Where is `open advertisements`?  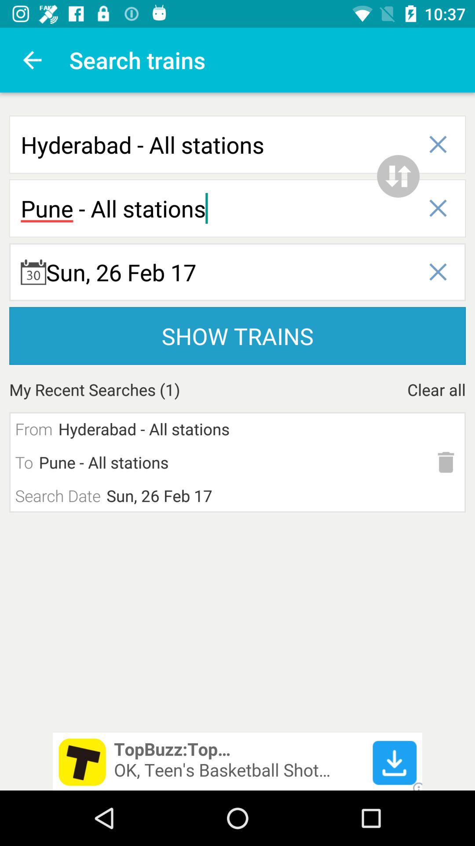 open advertisements is located at coordinates (237, 761).